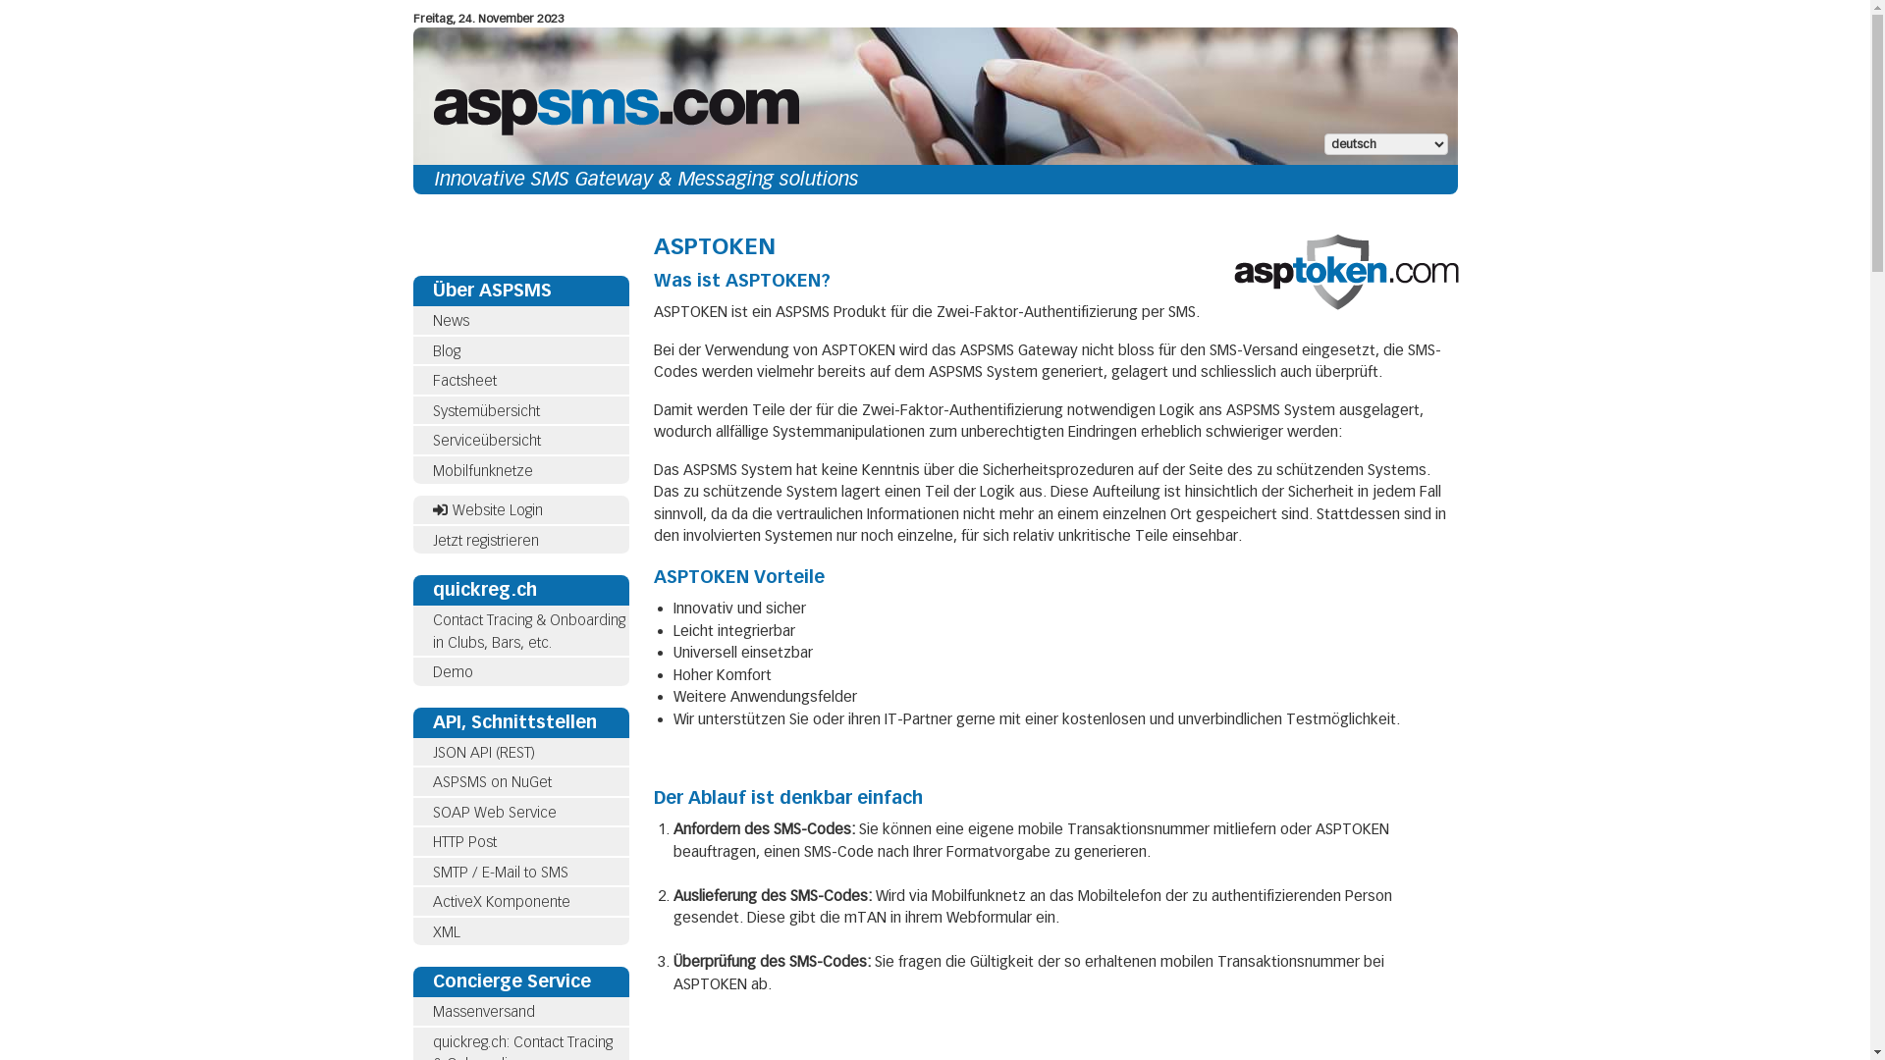 The width and height of the screenshot is (1885, 1060). Describe the element at coordinates (450, 321) in the screenshot. I see `News` at that location.